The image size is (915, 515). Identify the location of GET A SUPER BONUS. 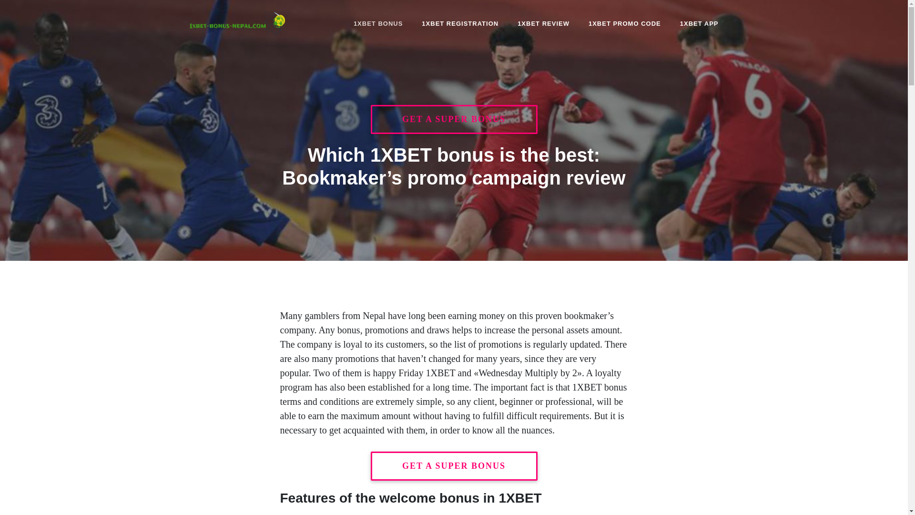
(454, 119).